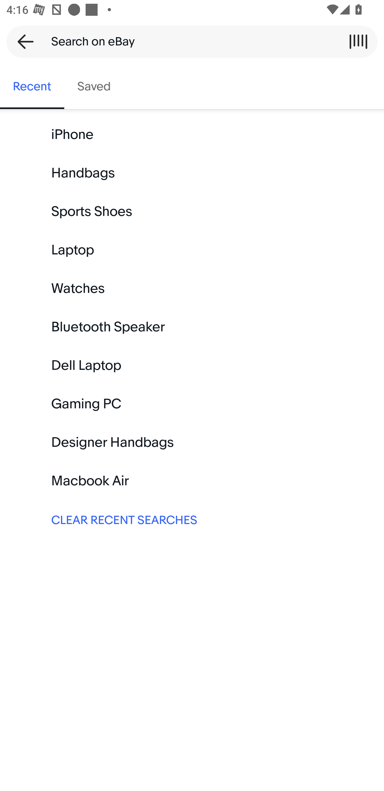  Describe the element at coordinates (192, 289) in the screenshot. I see `Watches Keyword search Watches:` at that location.